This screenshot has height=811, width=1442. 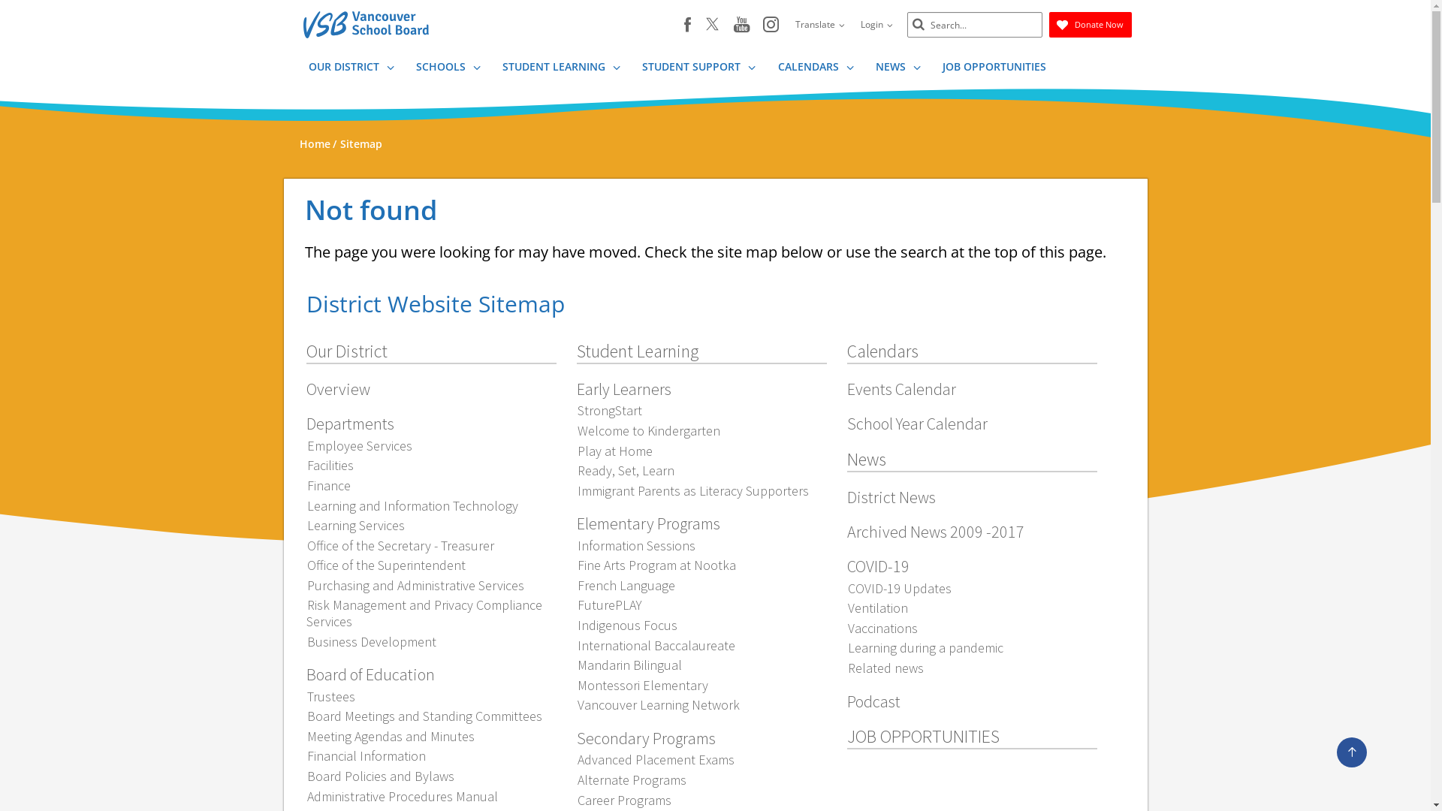 I want to click on JOB OPPORTUNITIES, so click(x=994, y=69).